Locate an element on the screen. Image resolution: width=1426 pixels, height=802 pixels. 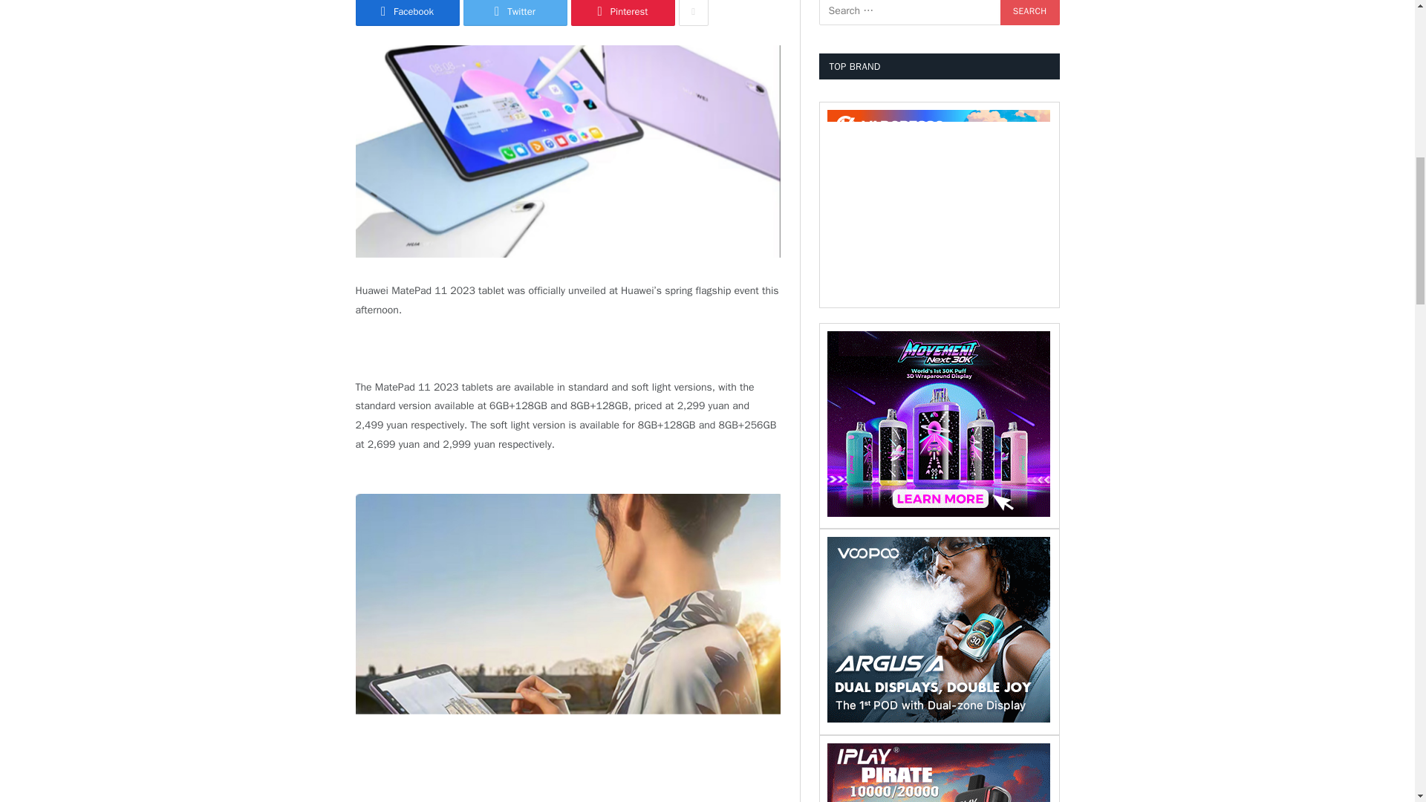
Share on Twitter is located at coordinates (515, 13).